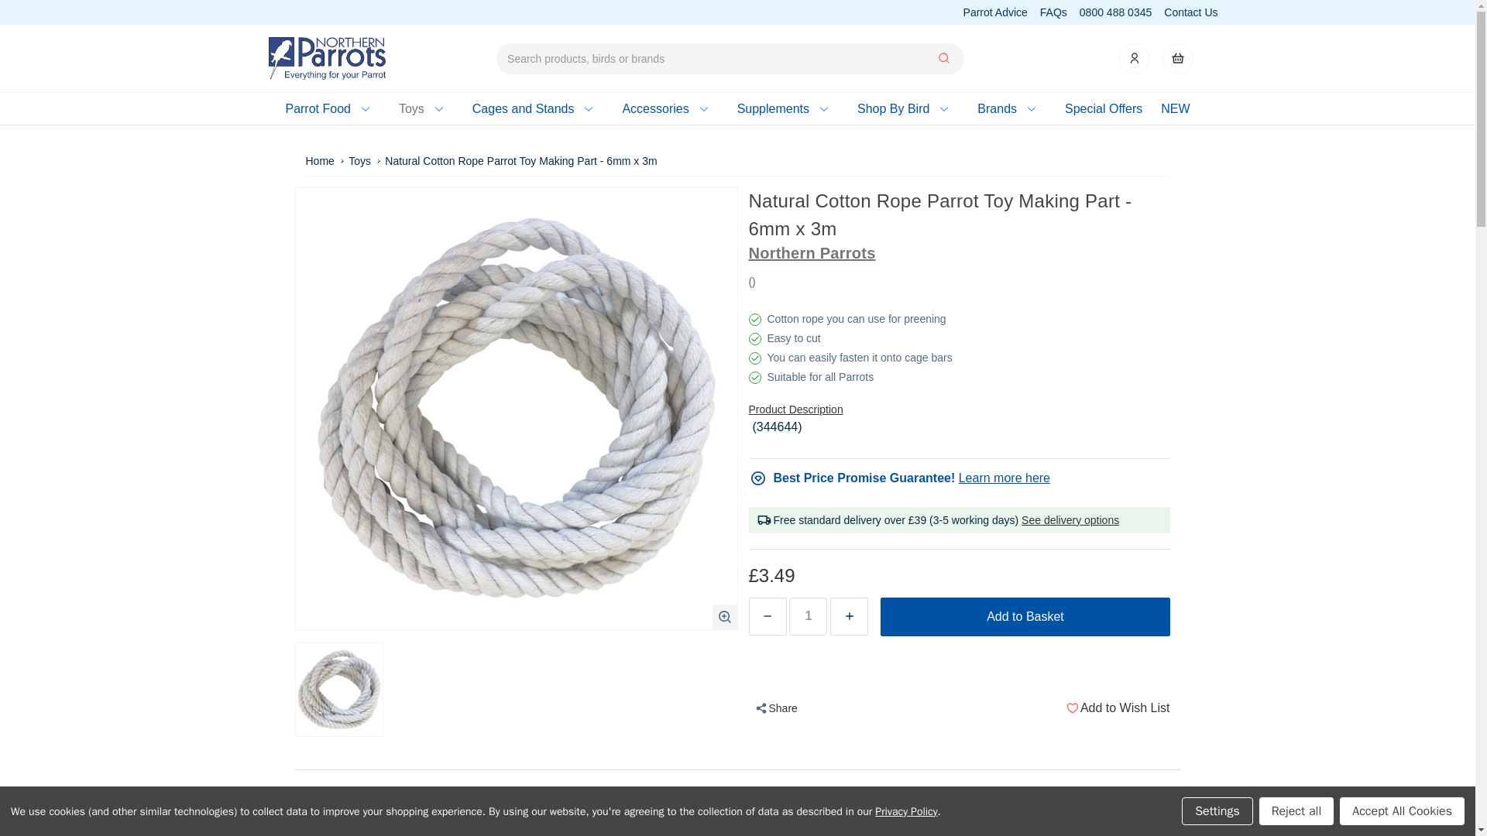 Image resolution: width=1487 pixels, height=836 pixels. I want to click on Northern Parrots, so click(327, 57).